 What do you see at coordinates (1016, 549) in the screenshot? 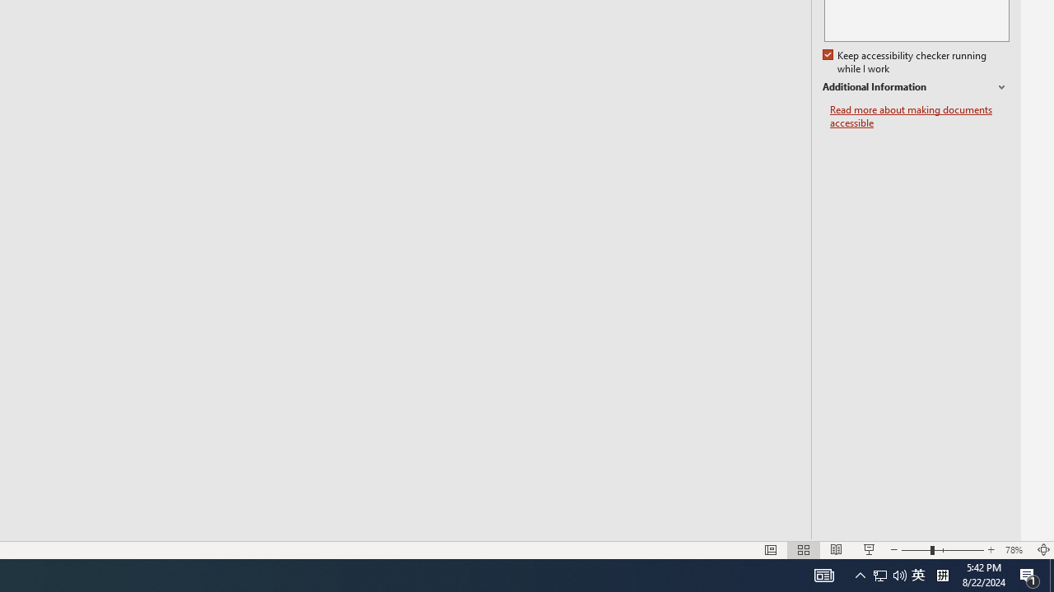
I see `Zoom 78%` at bounding box center [1016, 549].